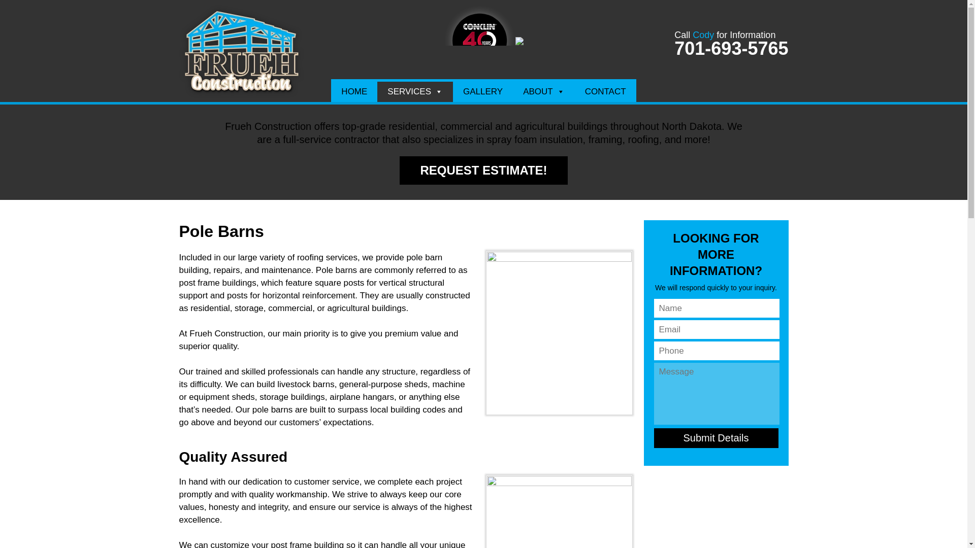 Image resolution: width=975 pixels, height=548 pixels. What do you see at coordinates (482, 91) in the screenshot?
I see `GALLERY` at bounding box center [482, 91].